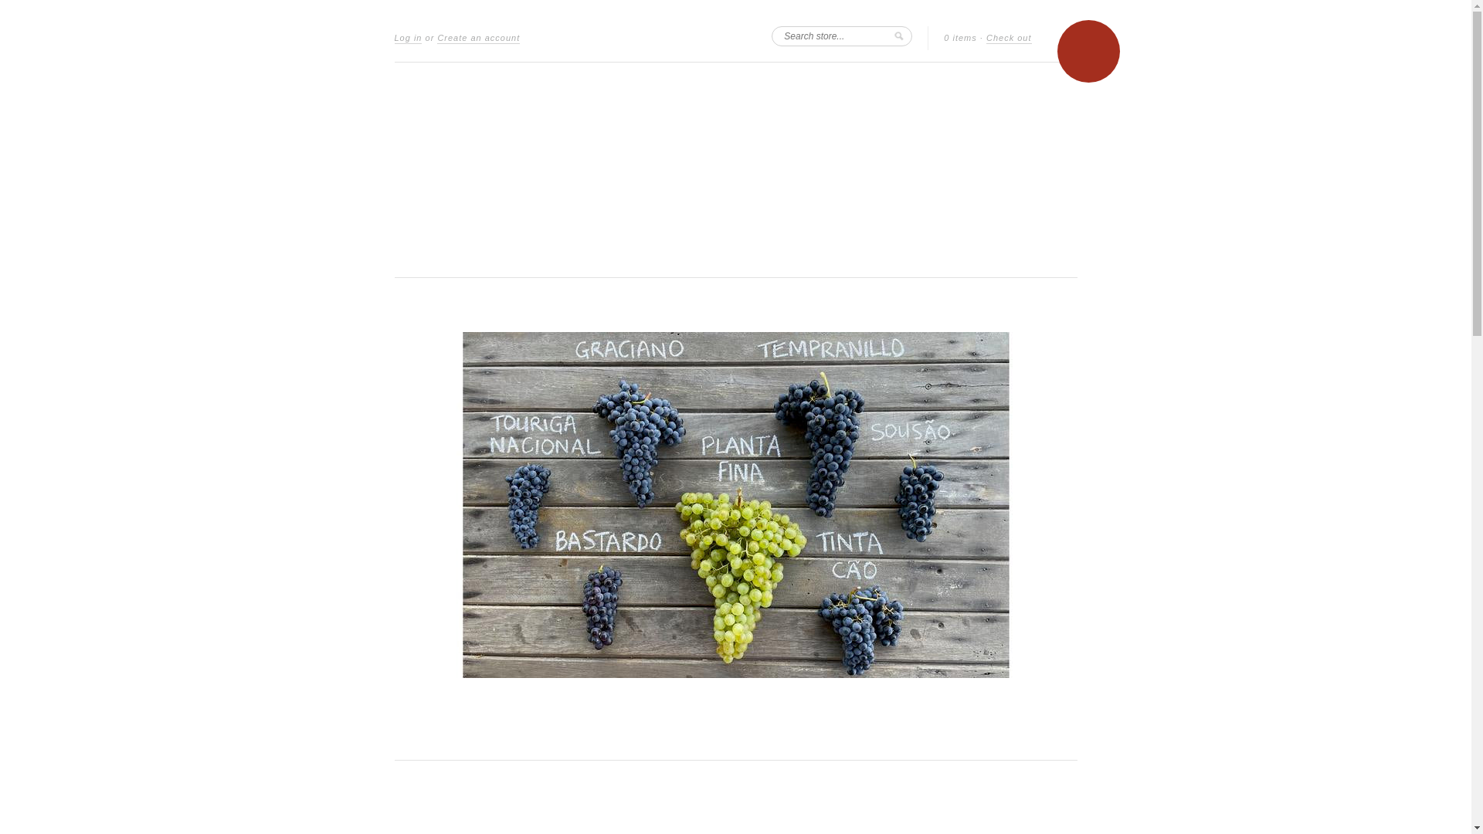 The height and width of the screenshot is (834, 1483). I want to click on Log in, so click(408, 39).